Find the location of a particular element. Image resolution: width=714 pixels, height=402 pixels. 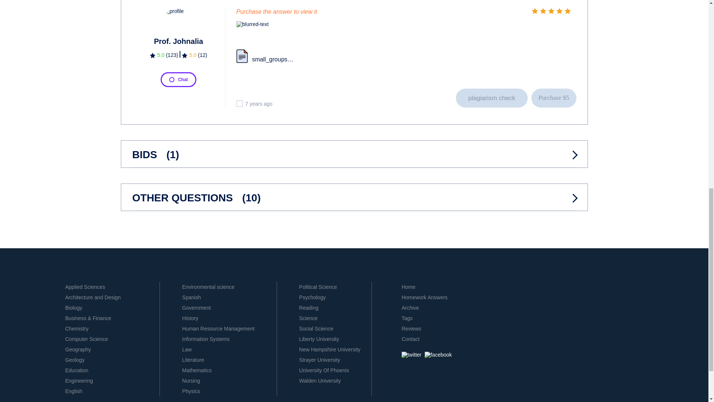

Chemistry is located at coordinates (77, 328).